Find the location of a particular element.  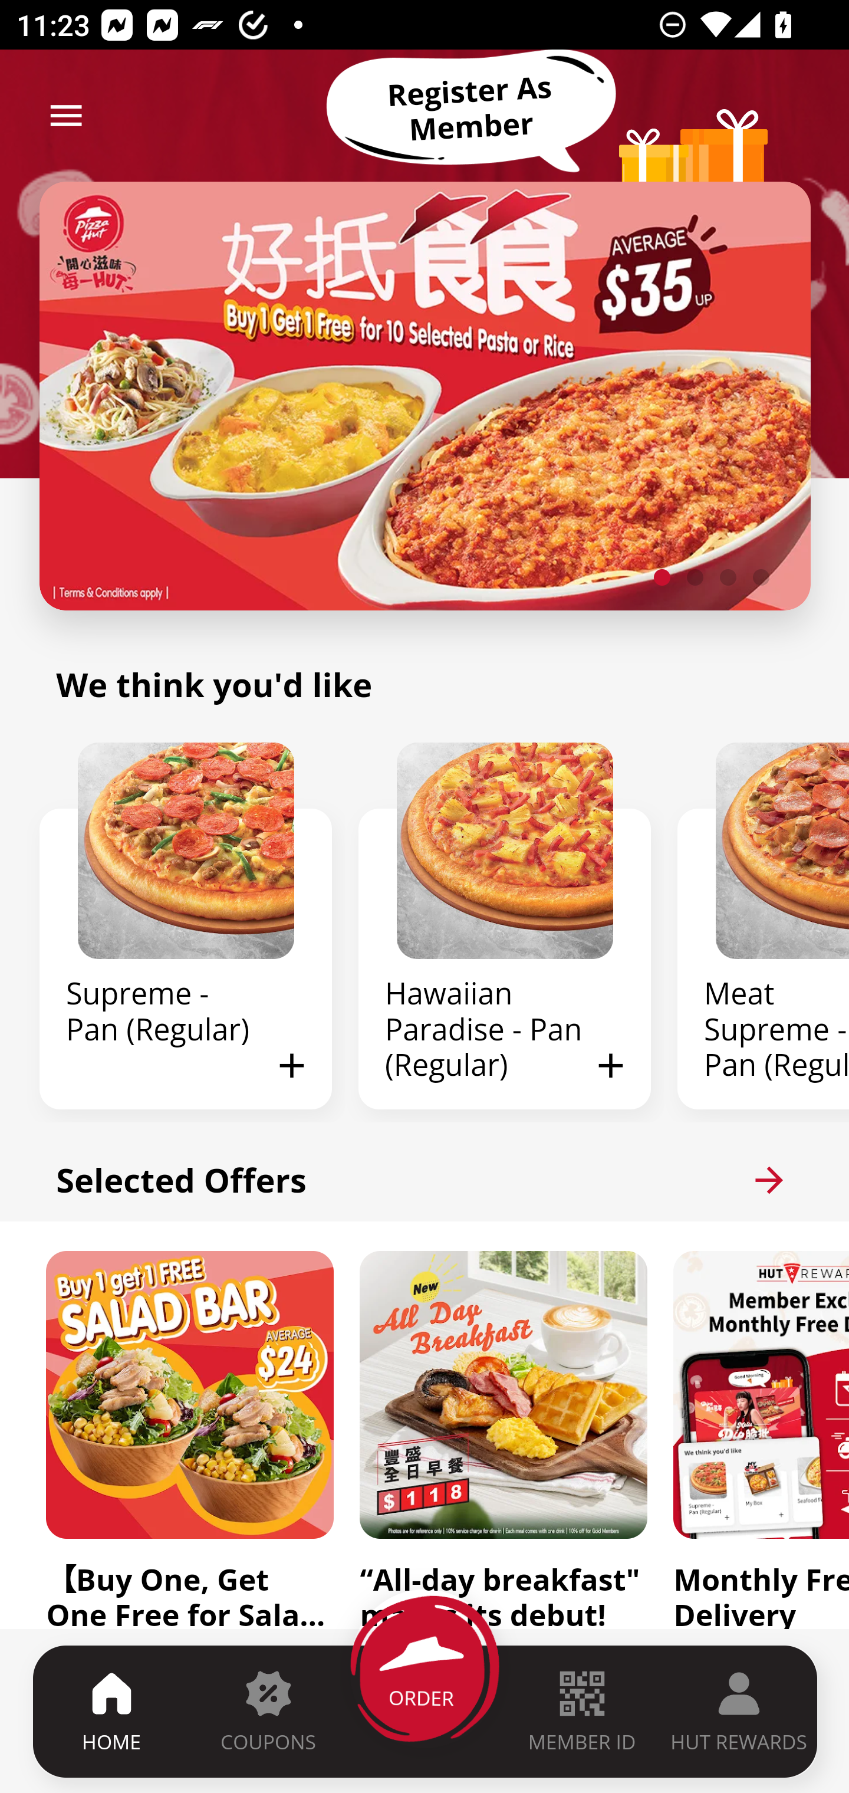

MEMBER ID is located at coordinates (581, 1711).